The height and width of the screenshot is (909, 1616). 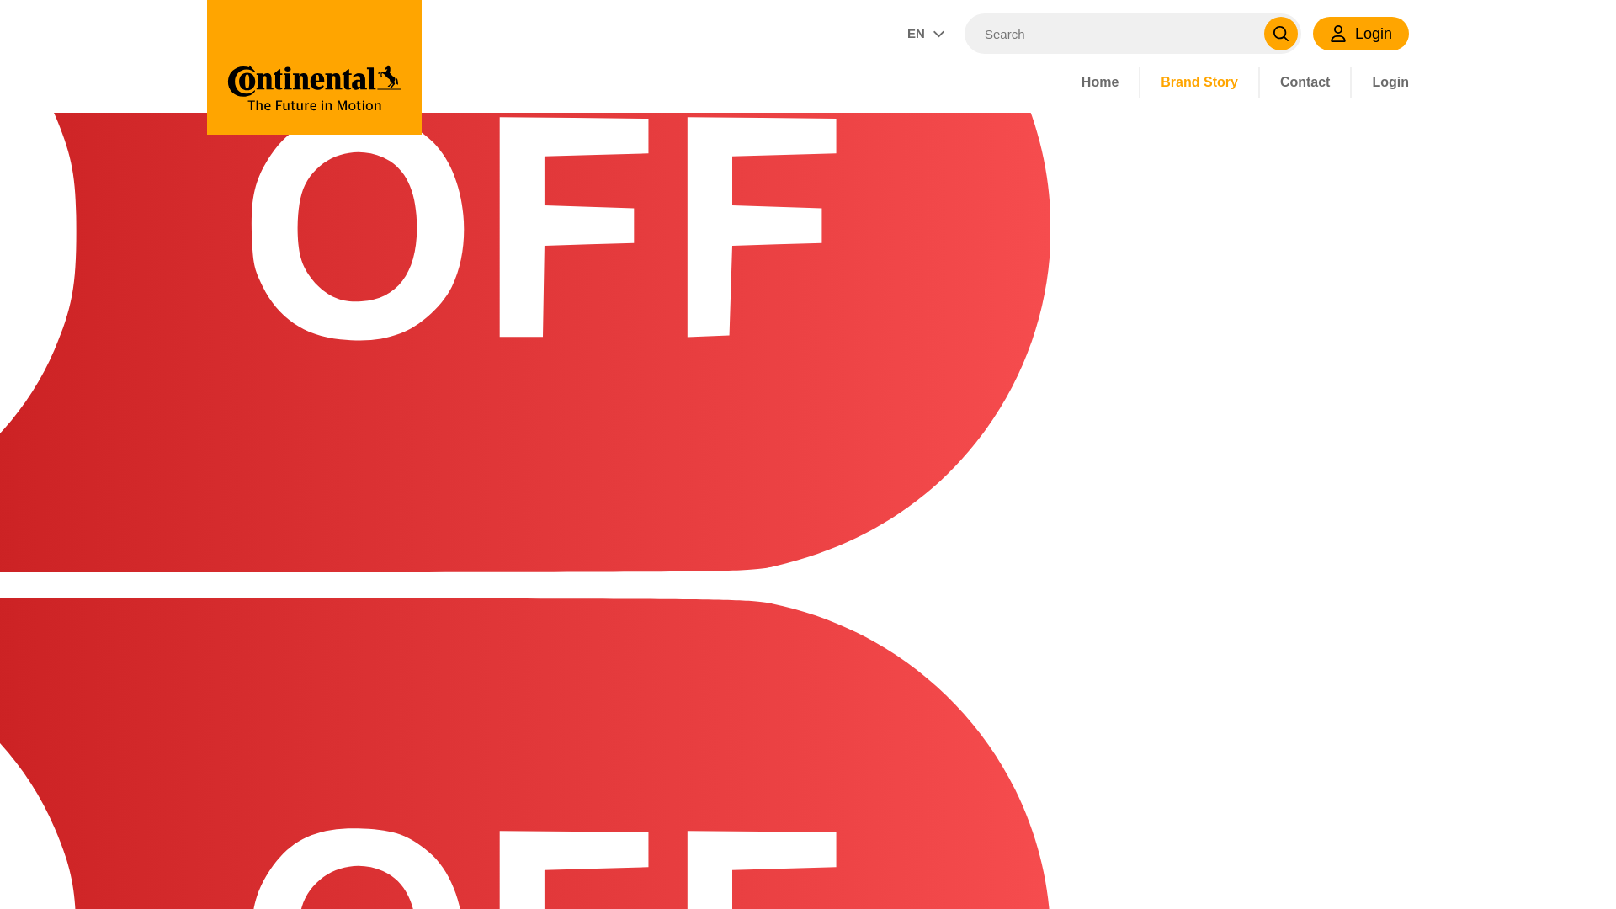 I want to click on Login, so click(x=1380, y=82).